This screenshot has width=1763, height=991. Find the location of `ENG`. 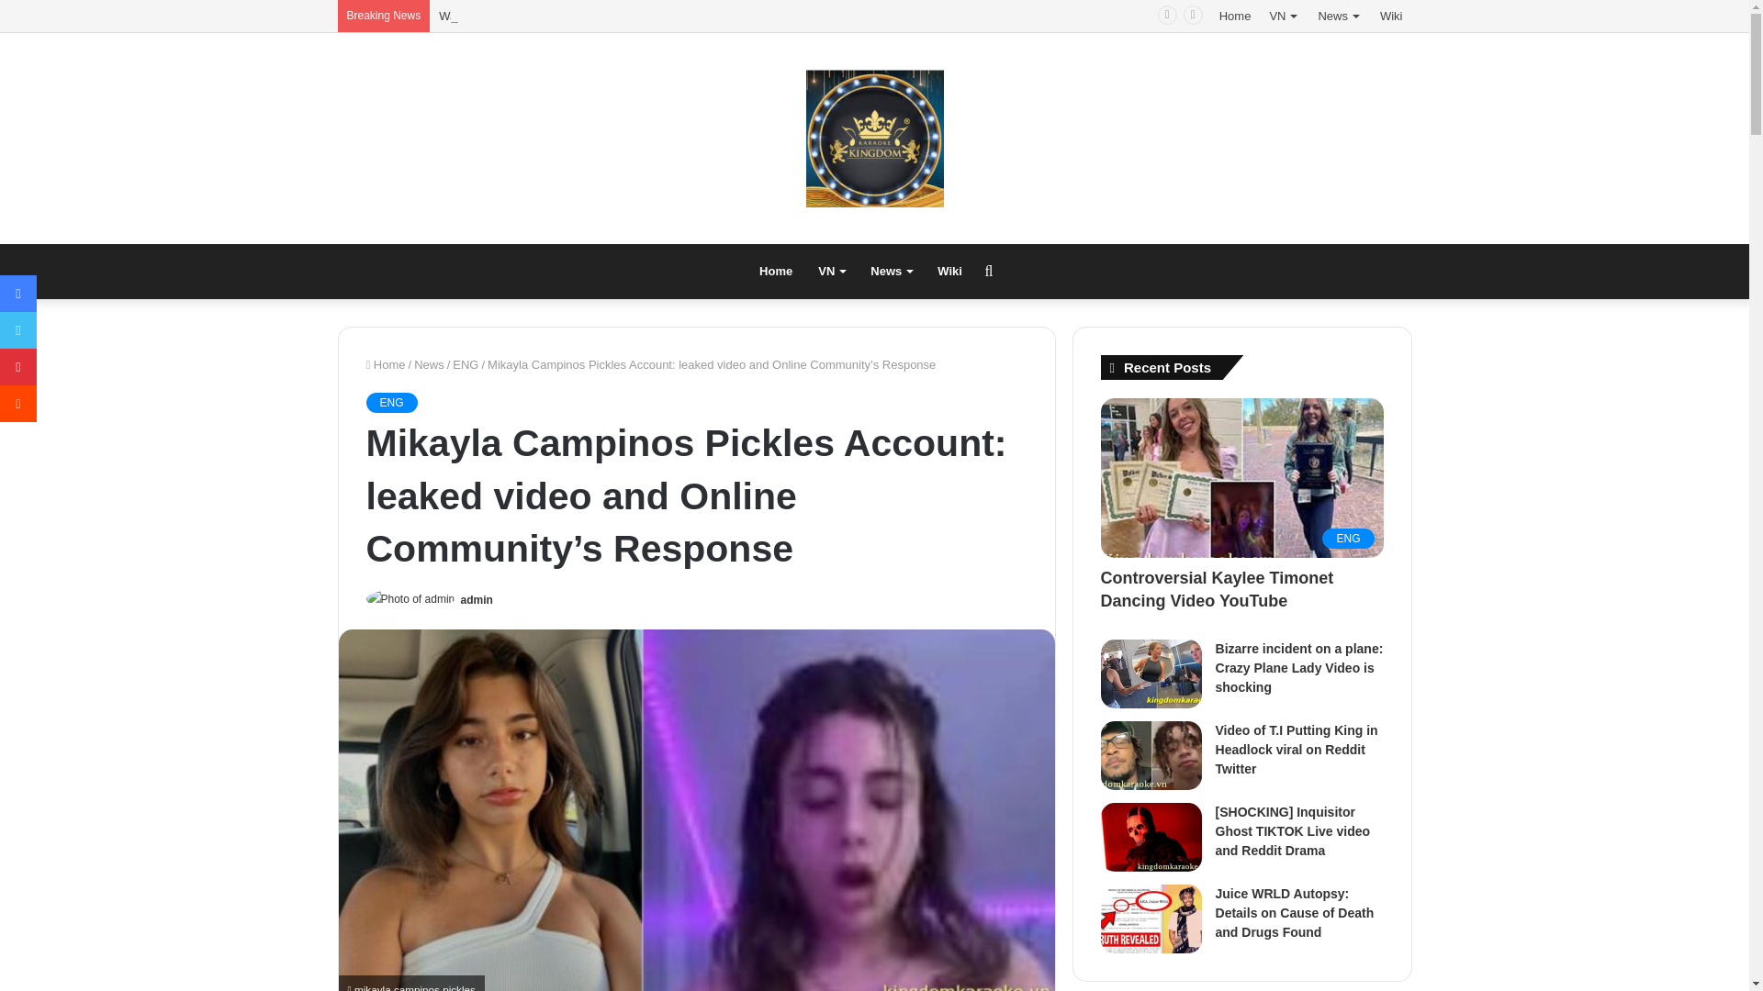

ENG is located at coordinates (390, 402).